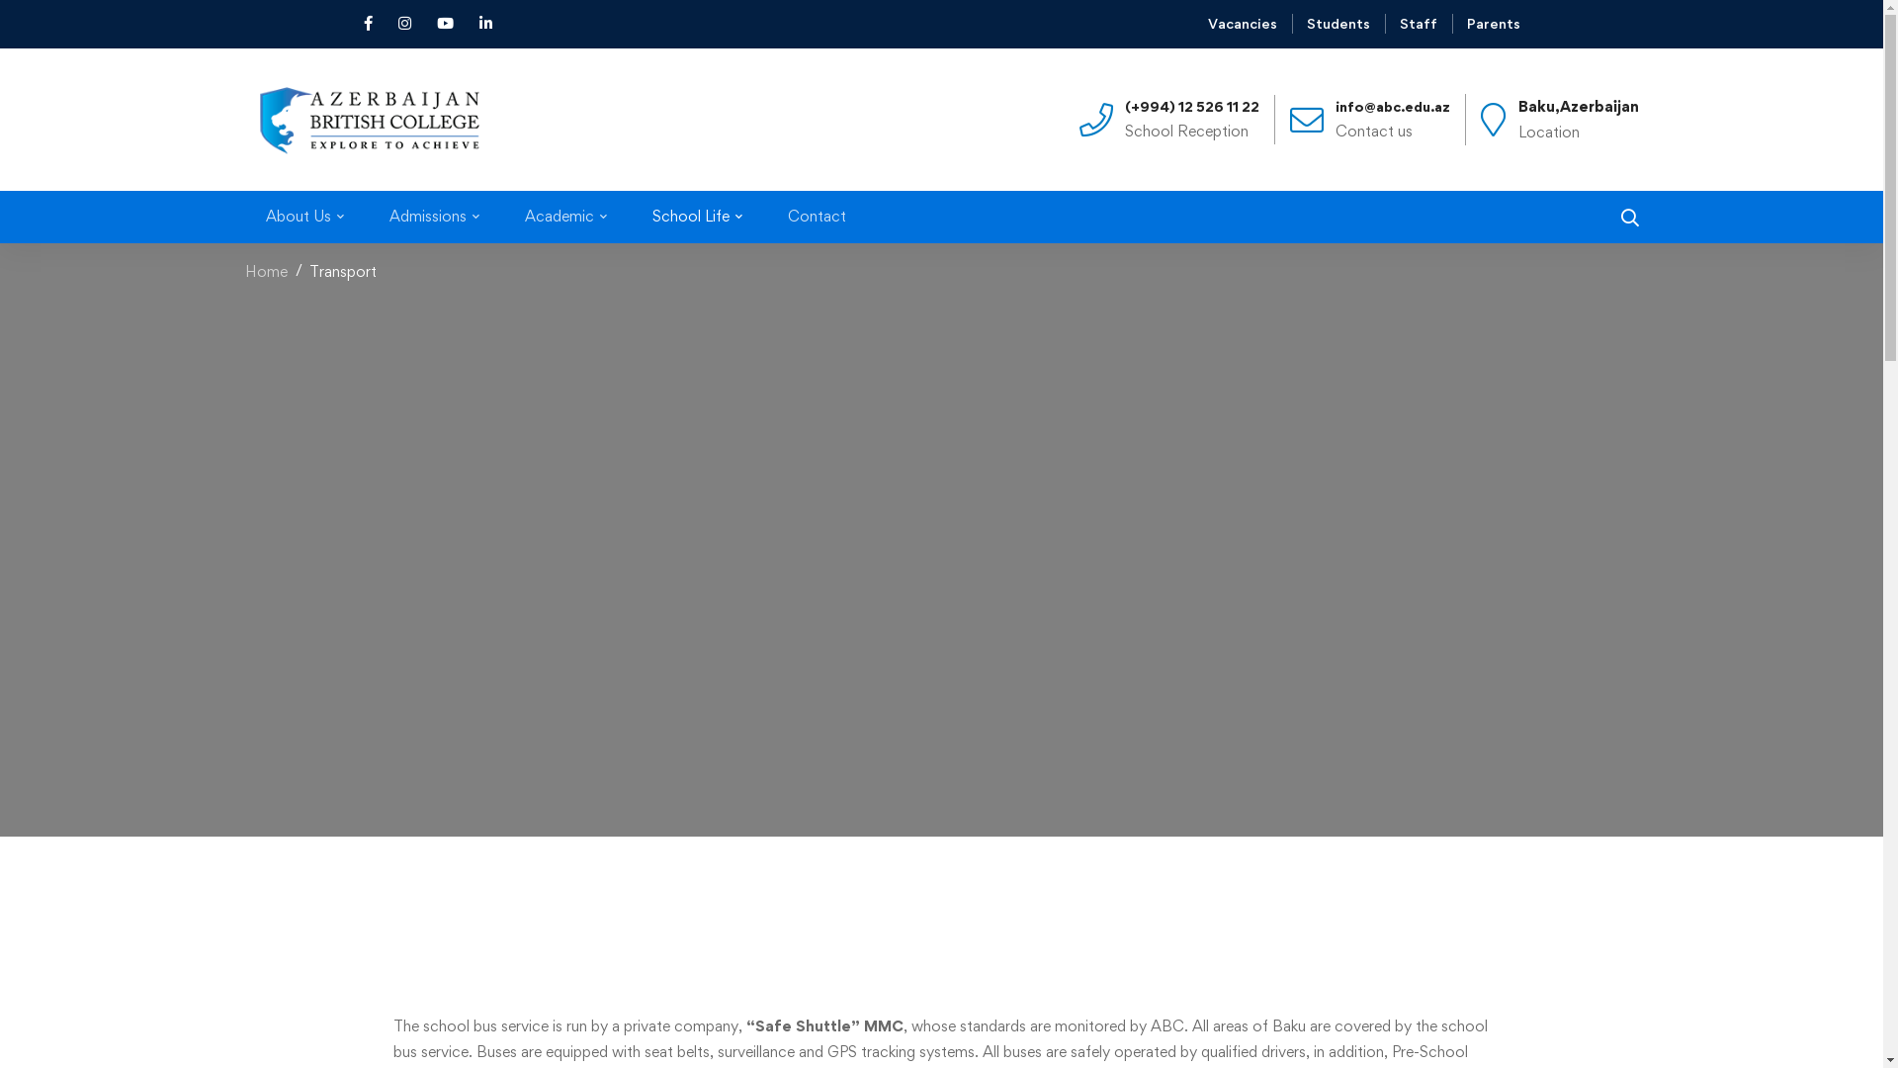 Image resolution: width=1898 pixels, height=1068 pixels. Describe the element at coordinates (1338, 24) in the screenshot. I see `Students` at that location.